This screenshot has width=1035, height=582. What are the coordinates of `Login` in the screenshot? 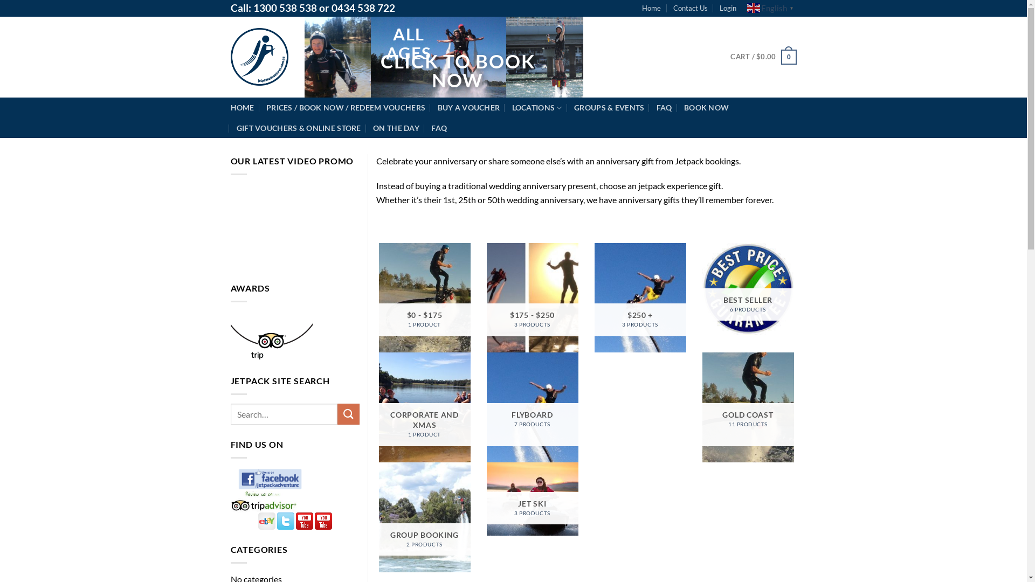 It's located at (728, 8).